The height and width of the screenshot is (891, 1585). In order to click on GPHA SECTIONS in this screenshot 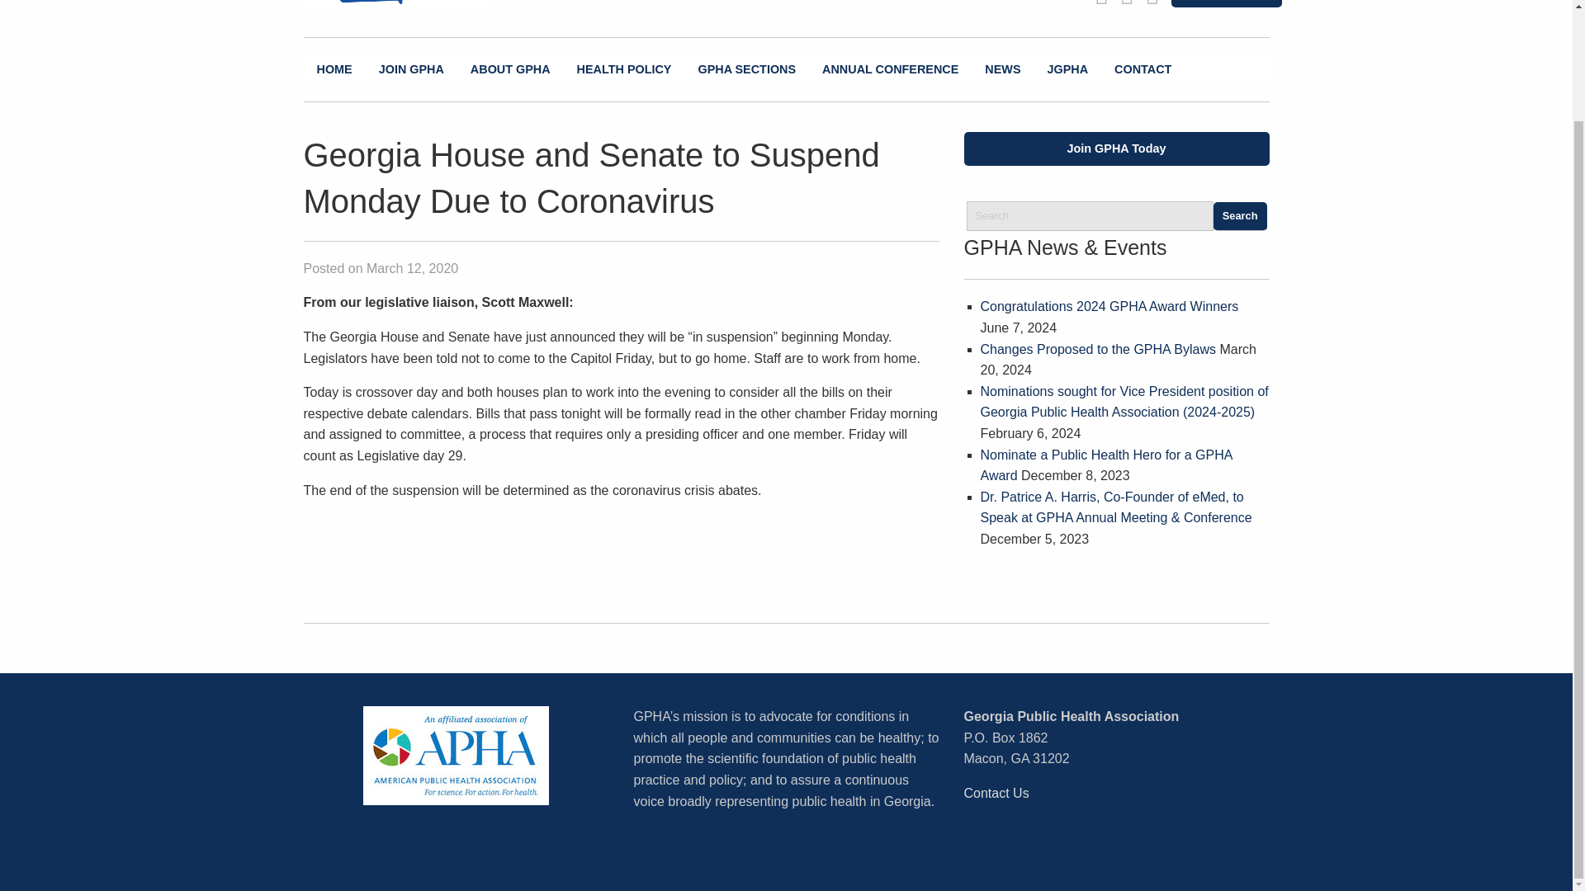, I will do `click(746, 69)`.